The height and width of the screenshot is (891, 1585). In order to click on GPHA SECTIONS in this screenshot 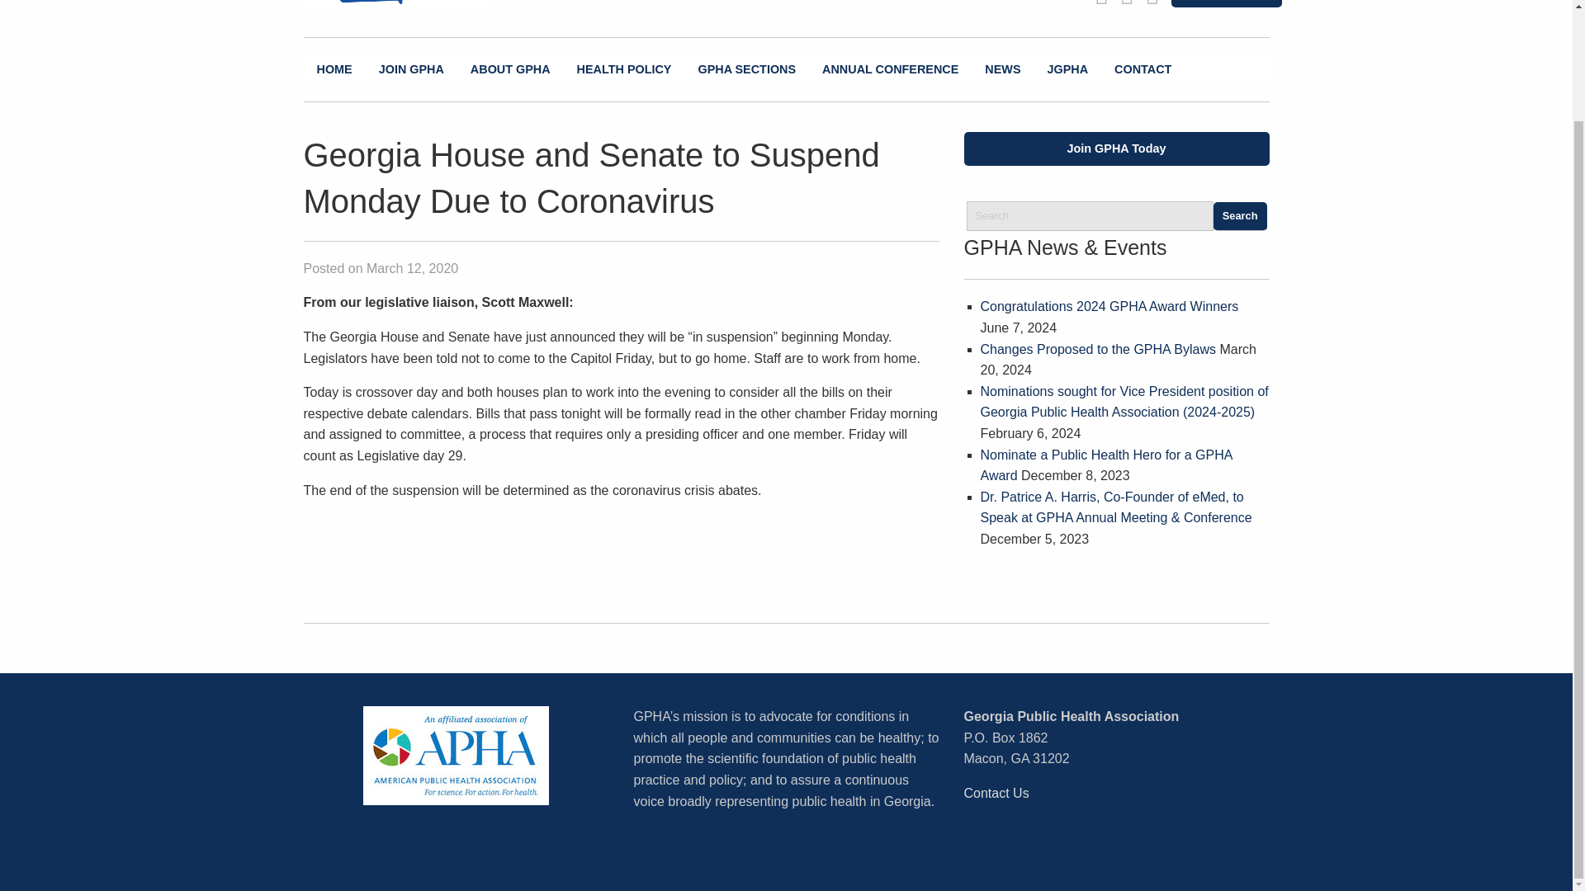, I will do `click(746, 69)`.